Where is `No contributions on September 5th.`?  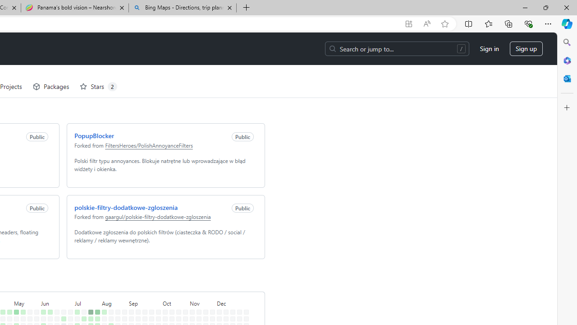
No contributions on September 5th. is located at coordinates (129, 306).